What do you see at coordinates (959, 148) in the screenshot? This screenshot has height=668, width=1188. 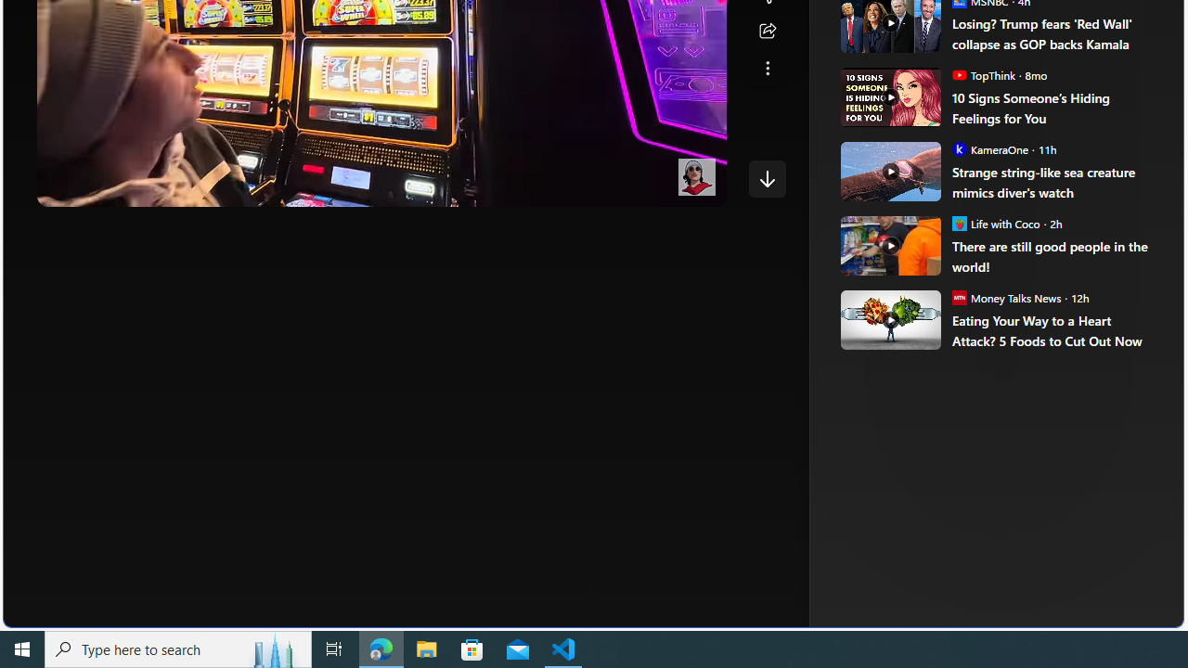 I see `KameraOne` at bounding box center [959, 148].